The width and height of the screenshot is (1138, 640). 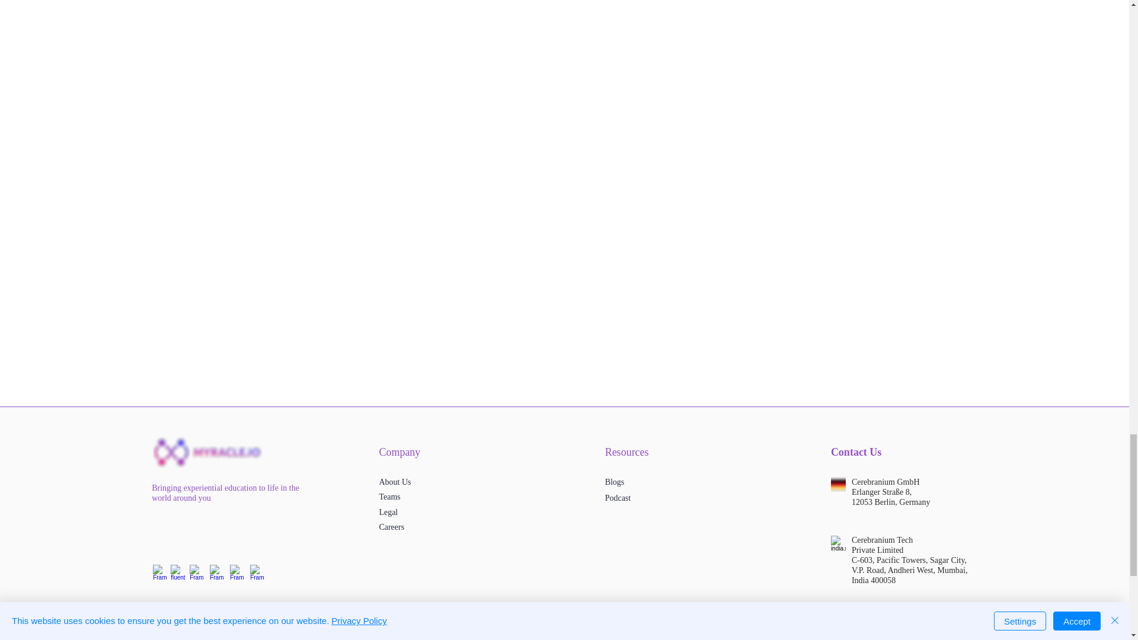 What do you see at coordinates (615, 481) in the screenshot?
I see `Blogs` at bounding box center [615, 481].